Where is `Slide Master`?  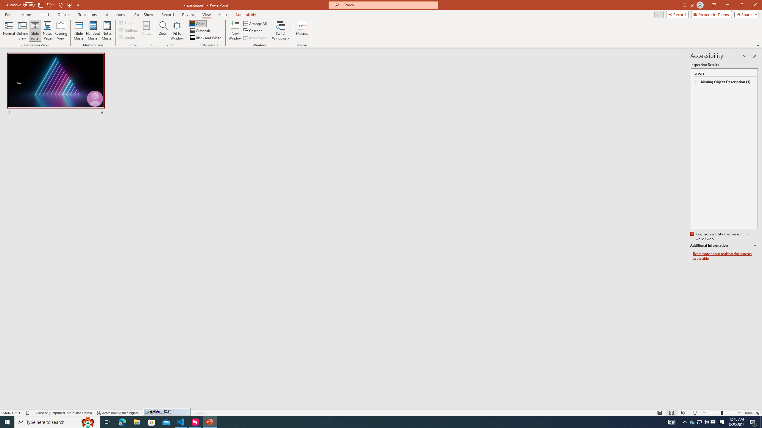
Slide Master is located at coordinates (79, 31).